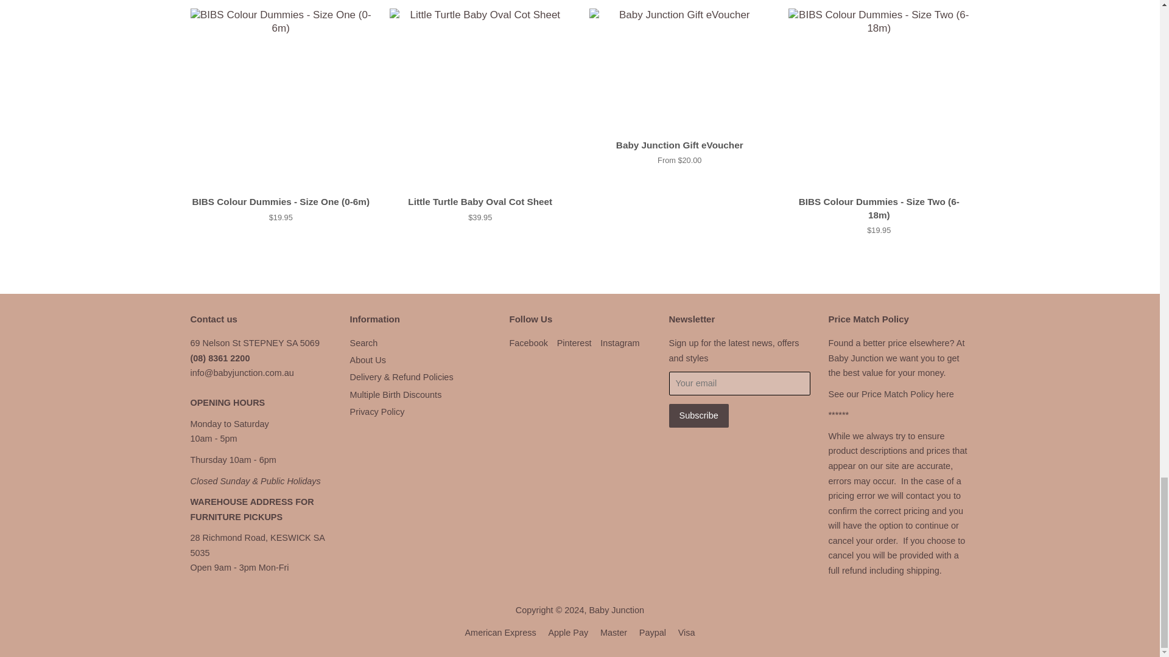  What do you see at coordinates (527, 343) in the screenshot?
I see `Facebook` at bounding box center [527, 343].